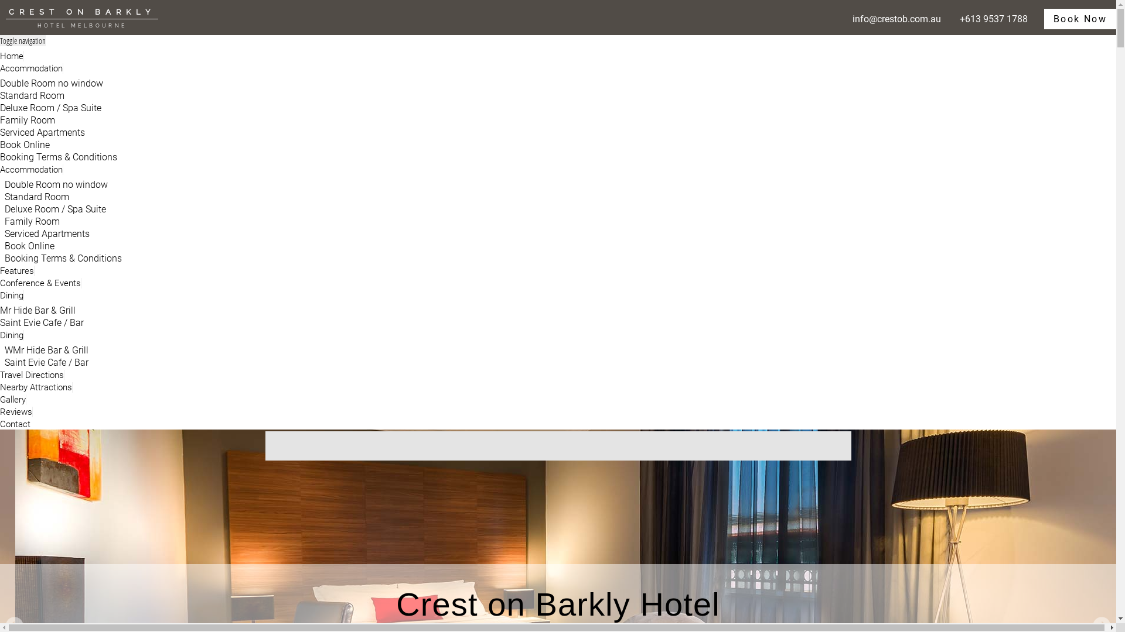 The height and width of the screenshot is (632, 1125). What do you see at coordinates (18, 271) in the screenshot?
I see `Features` at bounding box center [18, 271].